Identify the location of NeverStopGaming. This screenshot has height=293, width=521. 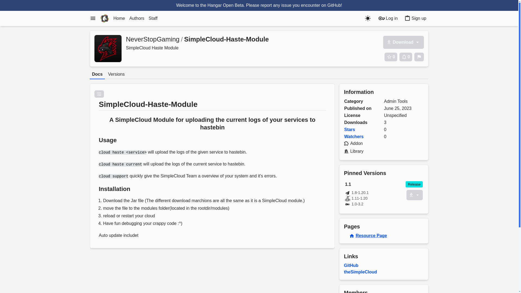
(153, 39).